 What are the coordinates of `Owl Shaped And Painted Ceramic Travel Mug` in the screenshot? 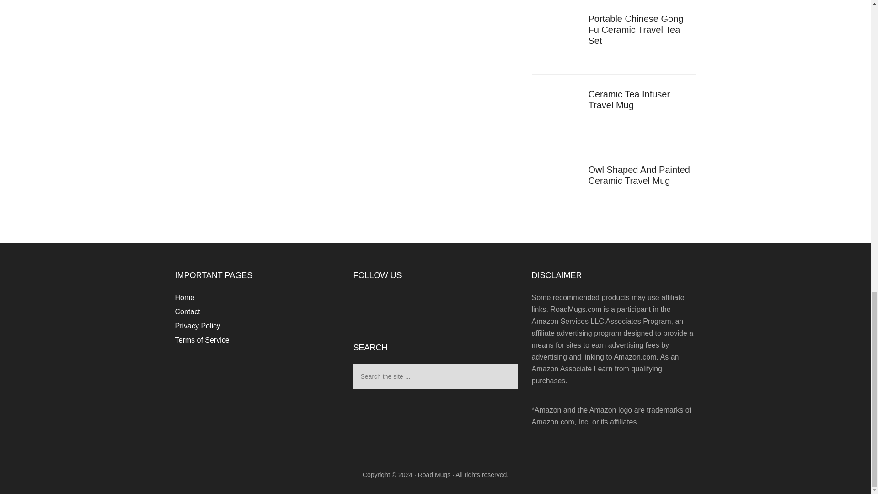 It's located at (638, 175).